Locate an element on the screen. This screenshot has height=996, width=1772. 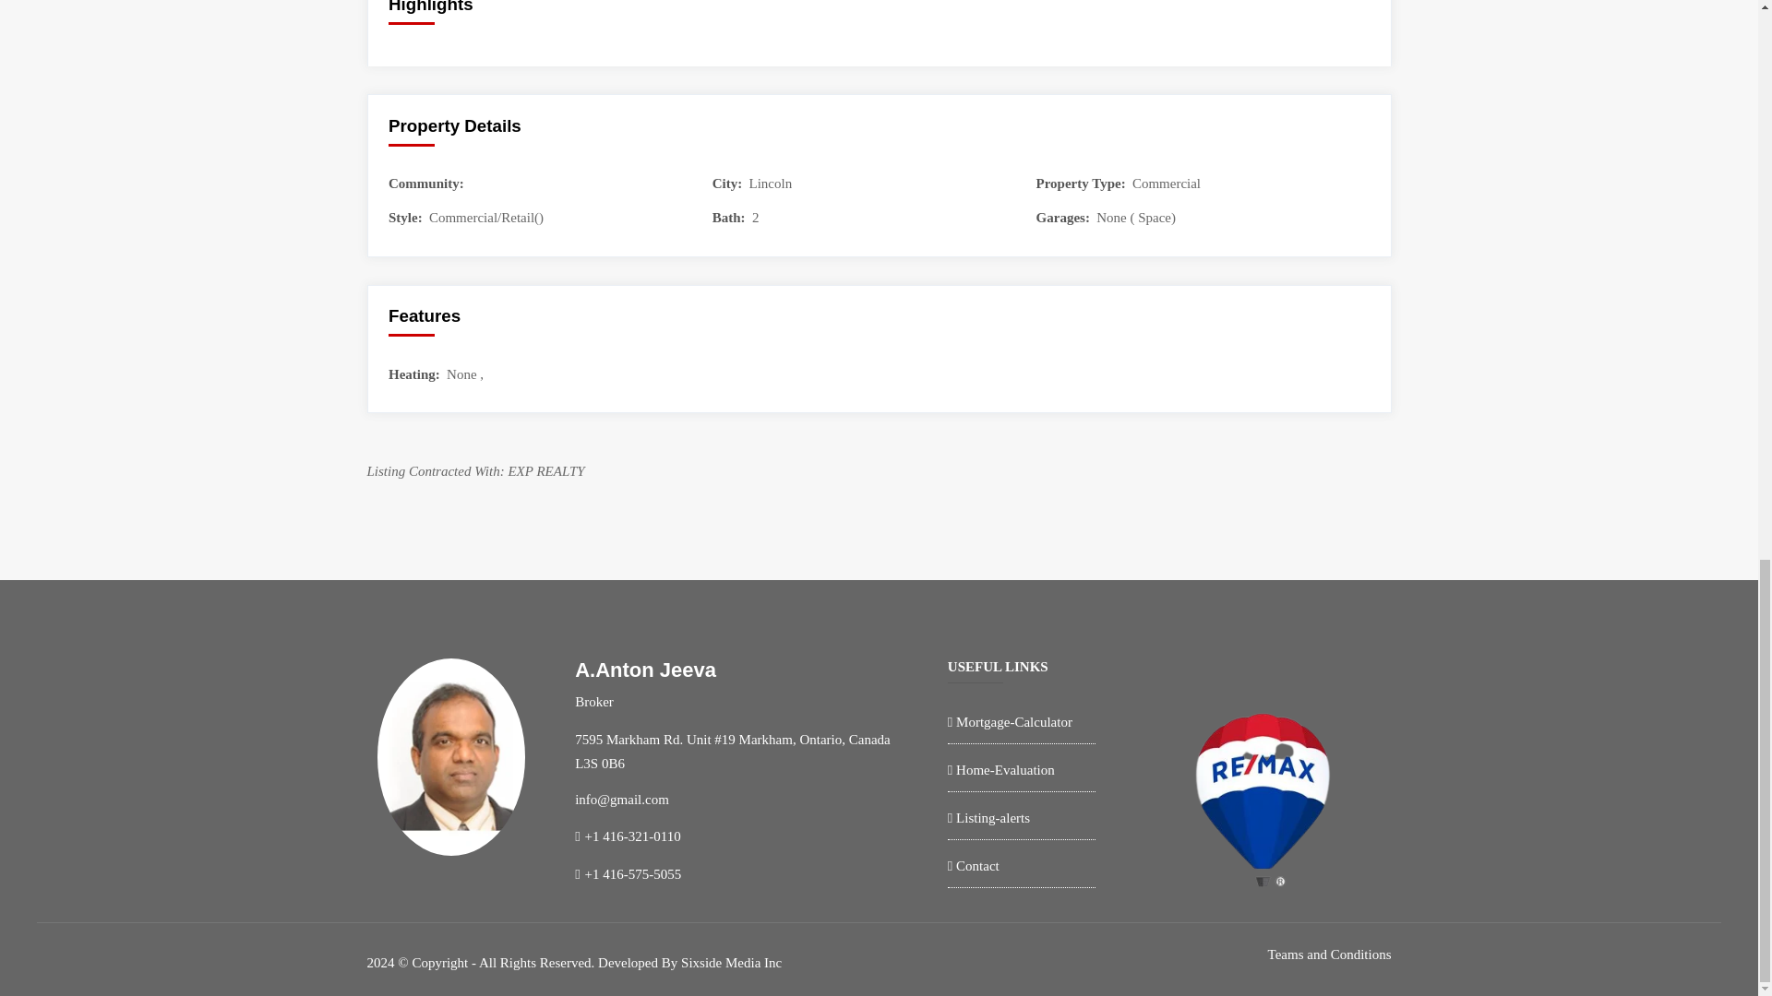
Listing-alerts is located at coordinates (993, 818).